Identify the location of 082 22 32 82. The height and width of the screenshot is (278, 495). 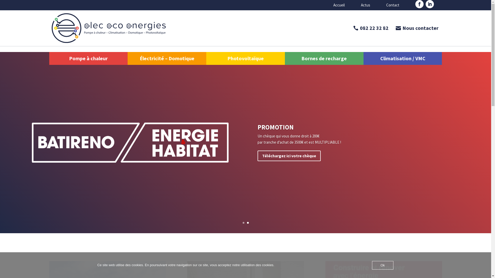
(371, 28).